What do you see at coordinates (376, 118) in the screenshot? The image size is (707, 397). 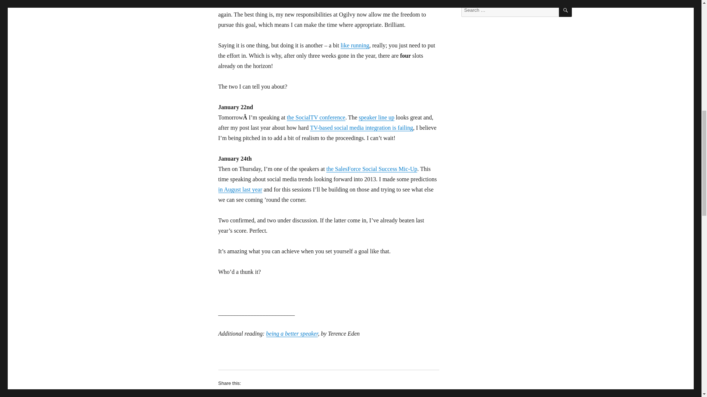 I see `speaker line up` at bounding box center [376, 118].